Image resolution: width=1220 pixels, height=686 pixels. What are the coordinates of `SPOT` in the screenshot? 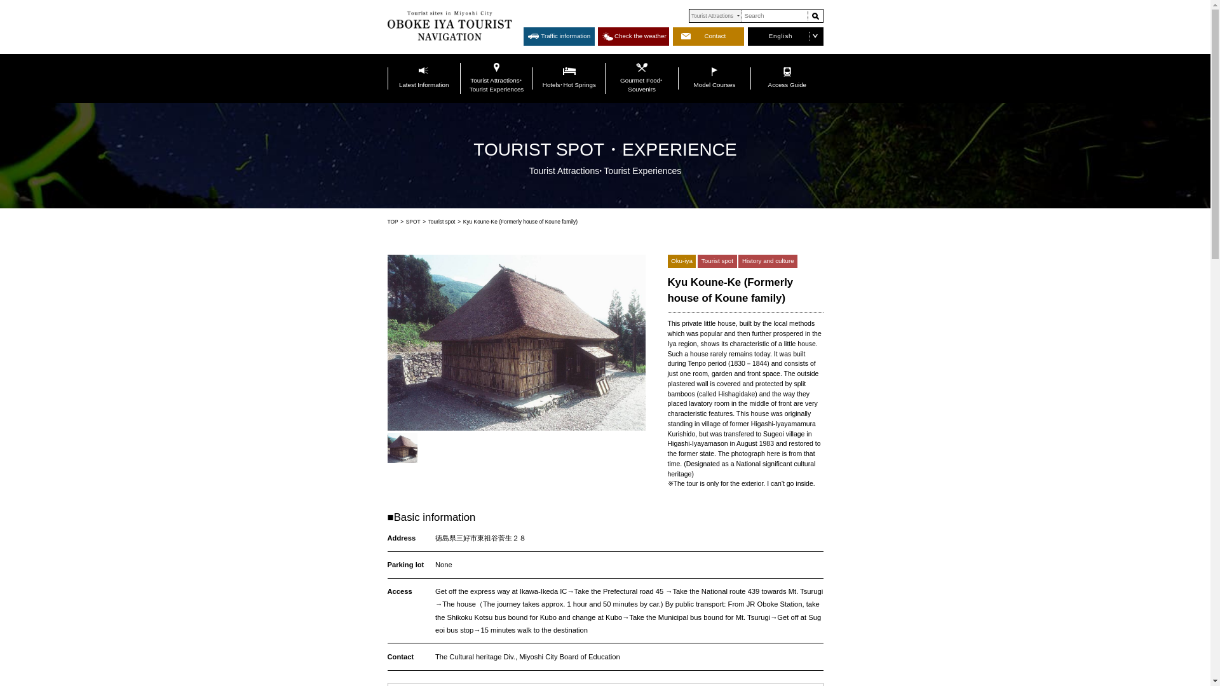 It's located at (590, 317).